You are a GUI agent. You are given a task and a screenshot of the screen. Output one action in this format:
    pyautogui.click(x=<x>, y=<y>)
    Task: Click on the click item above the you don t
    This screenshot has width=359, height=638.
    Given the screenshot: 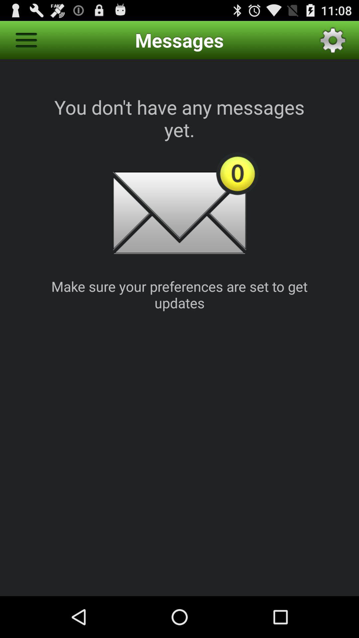 What is the action you would take?
    pyautogui.click(x=333, y=40)
    